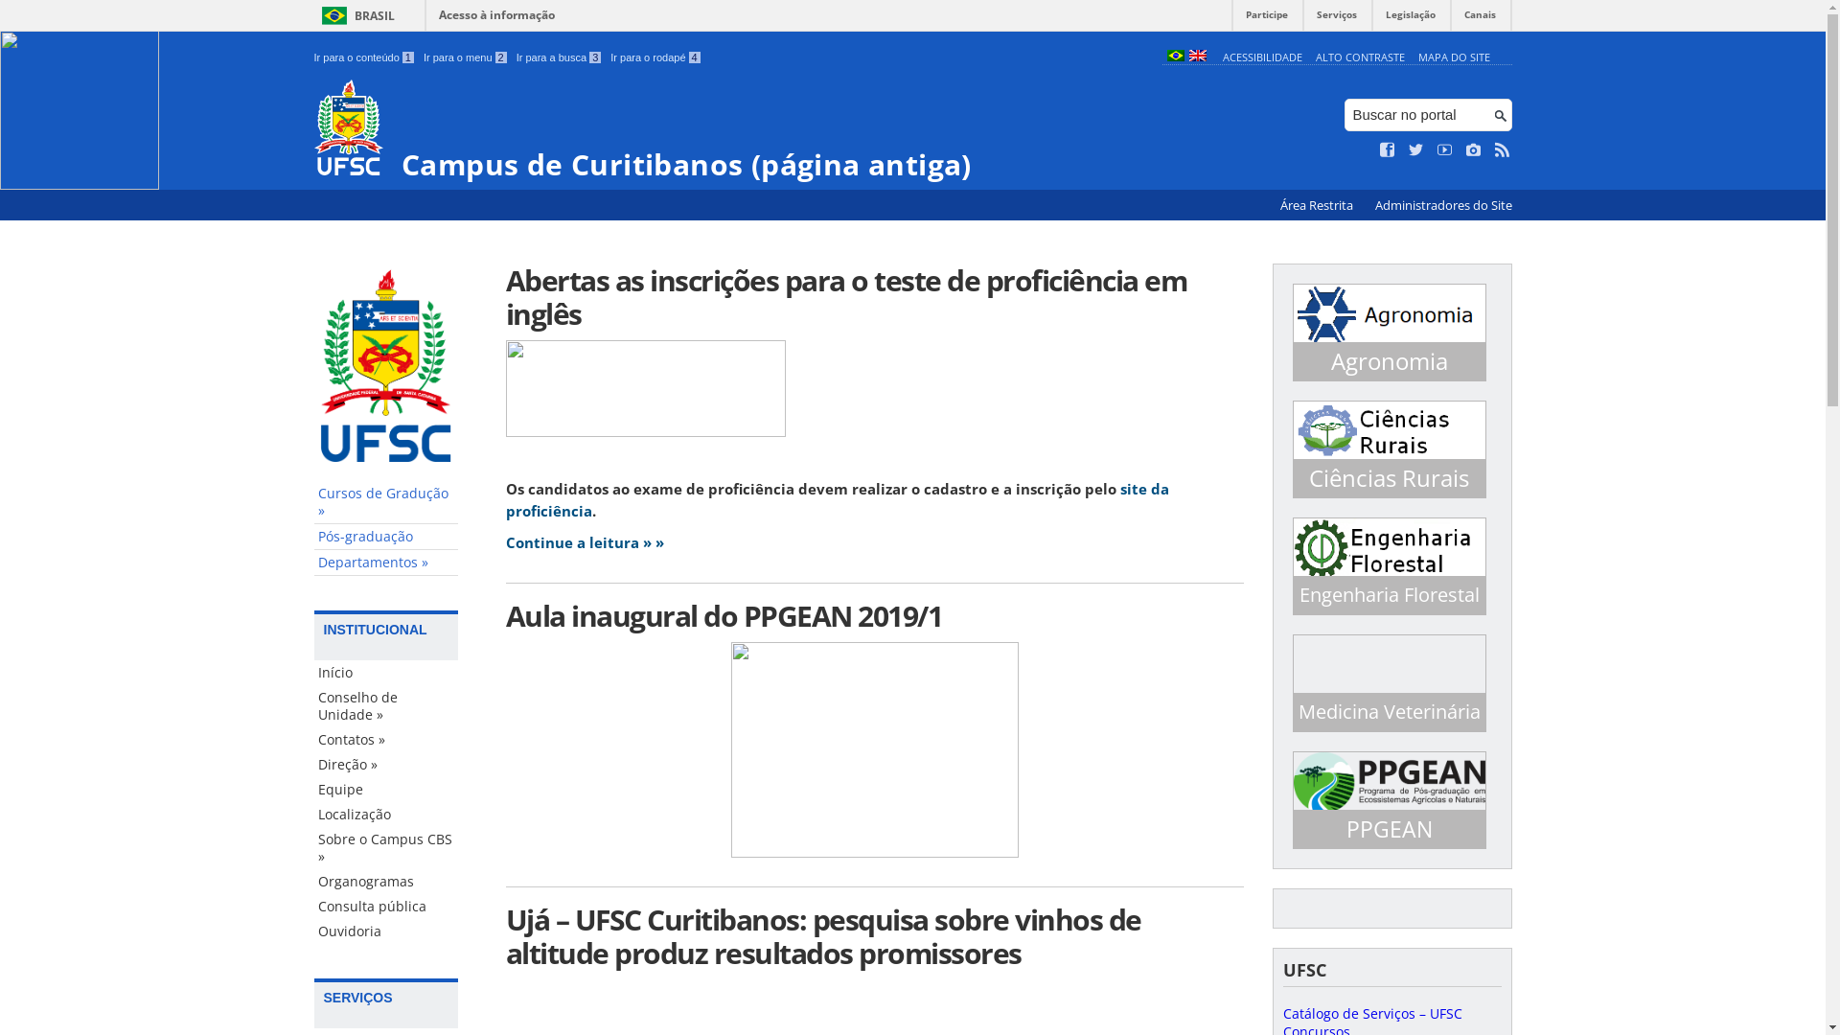 The image size is (1840, 1035). What do you see at coordinates (1197, 57) in the screenshot?
I see `English (en)` at bounding box center [1197, 57].